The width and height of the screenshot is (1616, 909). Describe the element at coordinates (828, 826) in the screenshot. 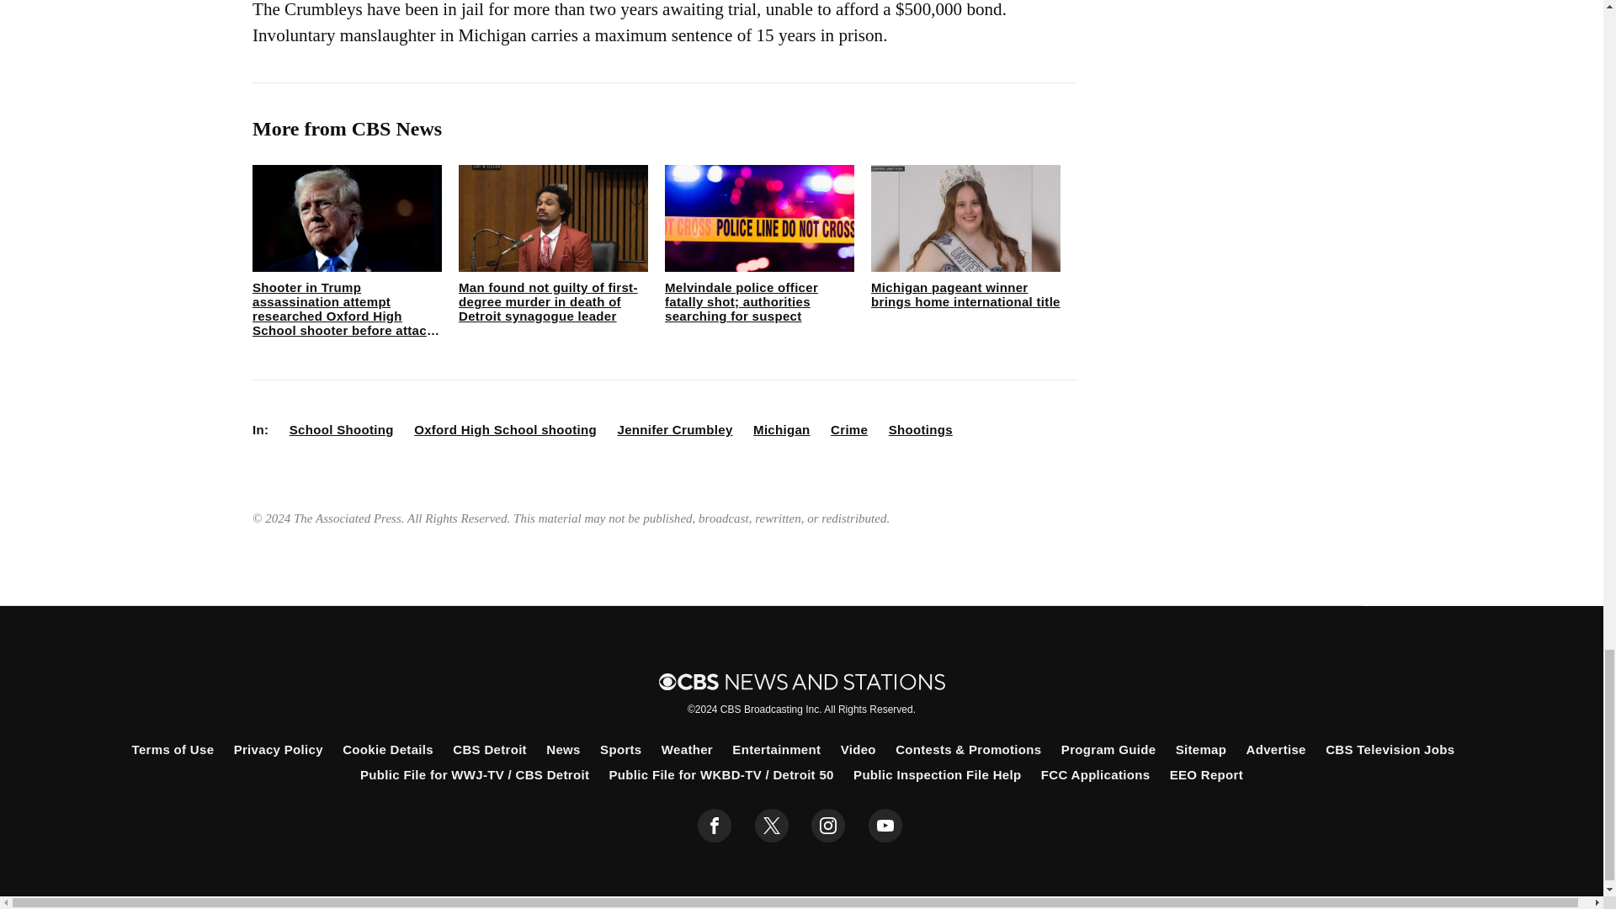

I see `instagram` at that location.